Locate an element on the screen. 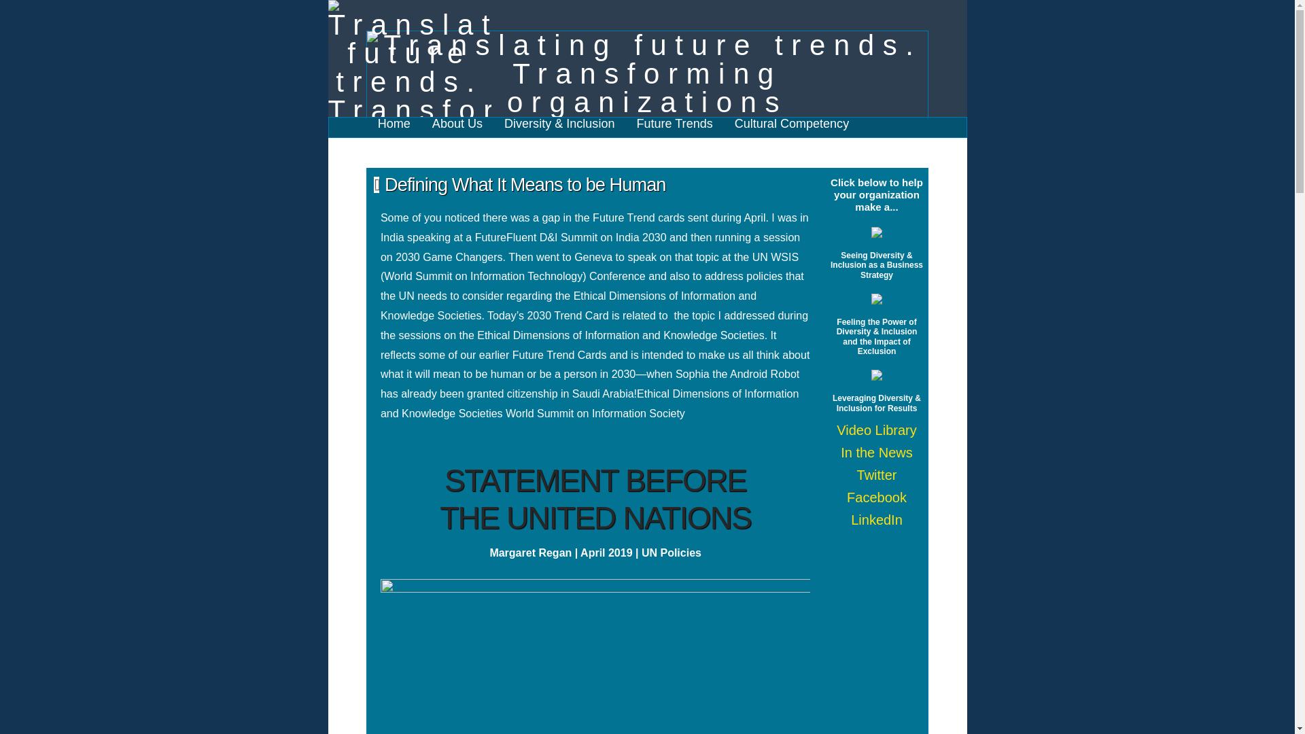 This screenshot has height=734, width=1305. Cultural Competency is located at coordinates (792, 128).